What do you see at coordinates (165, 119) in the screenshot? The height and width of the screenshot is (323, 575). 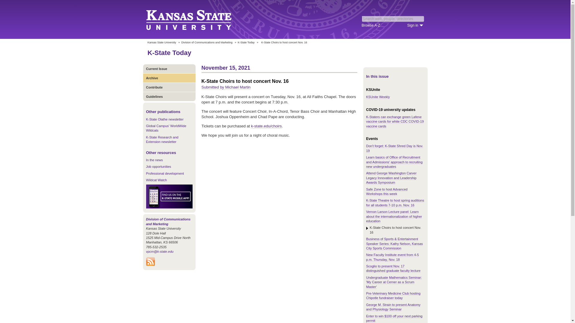 I see `K-State Olathe newsletter` at bounding box center [165, 119].